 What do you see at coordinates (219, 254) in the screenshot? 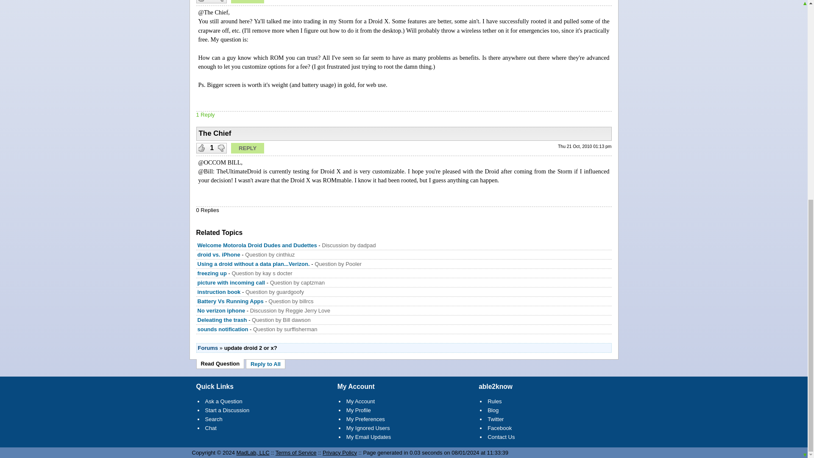
I see `droid vs. iPhone` at bounding box center [219, 254].